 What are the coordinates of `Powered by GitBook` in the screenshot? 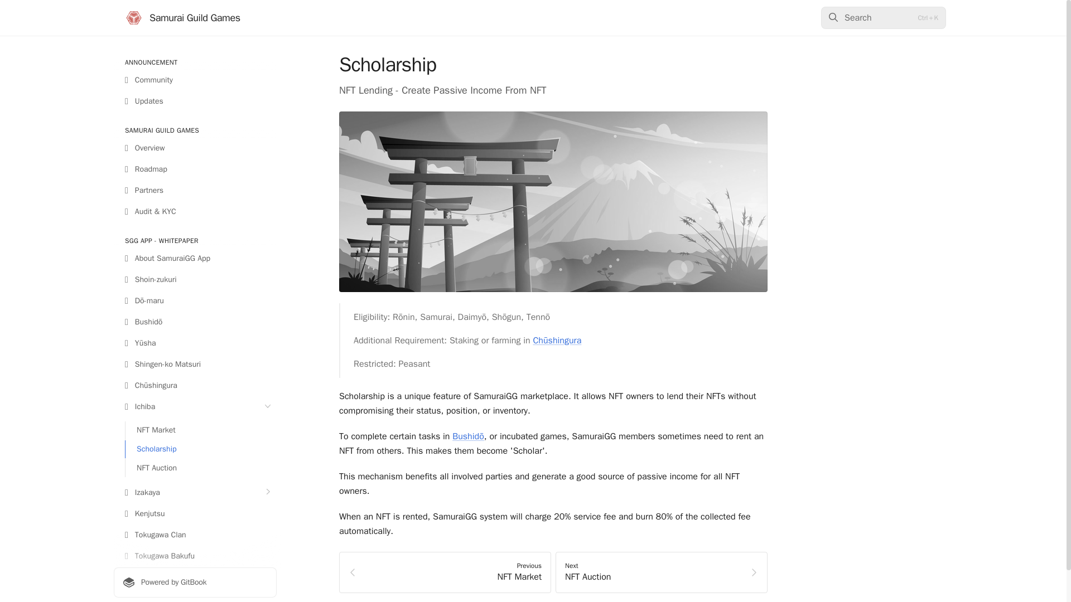 It's located at (195, 582).